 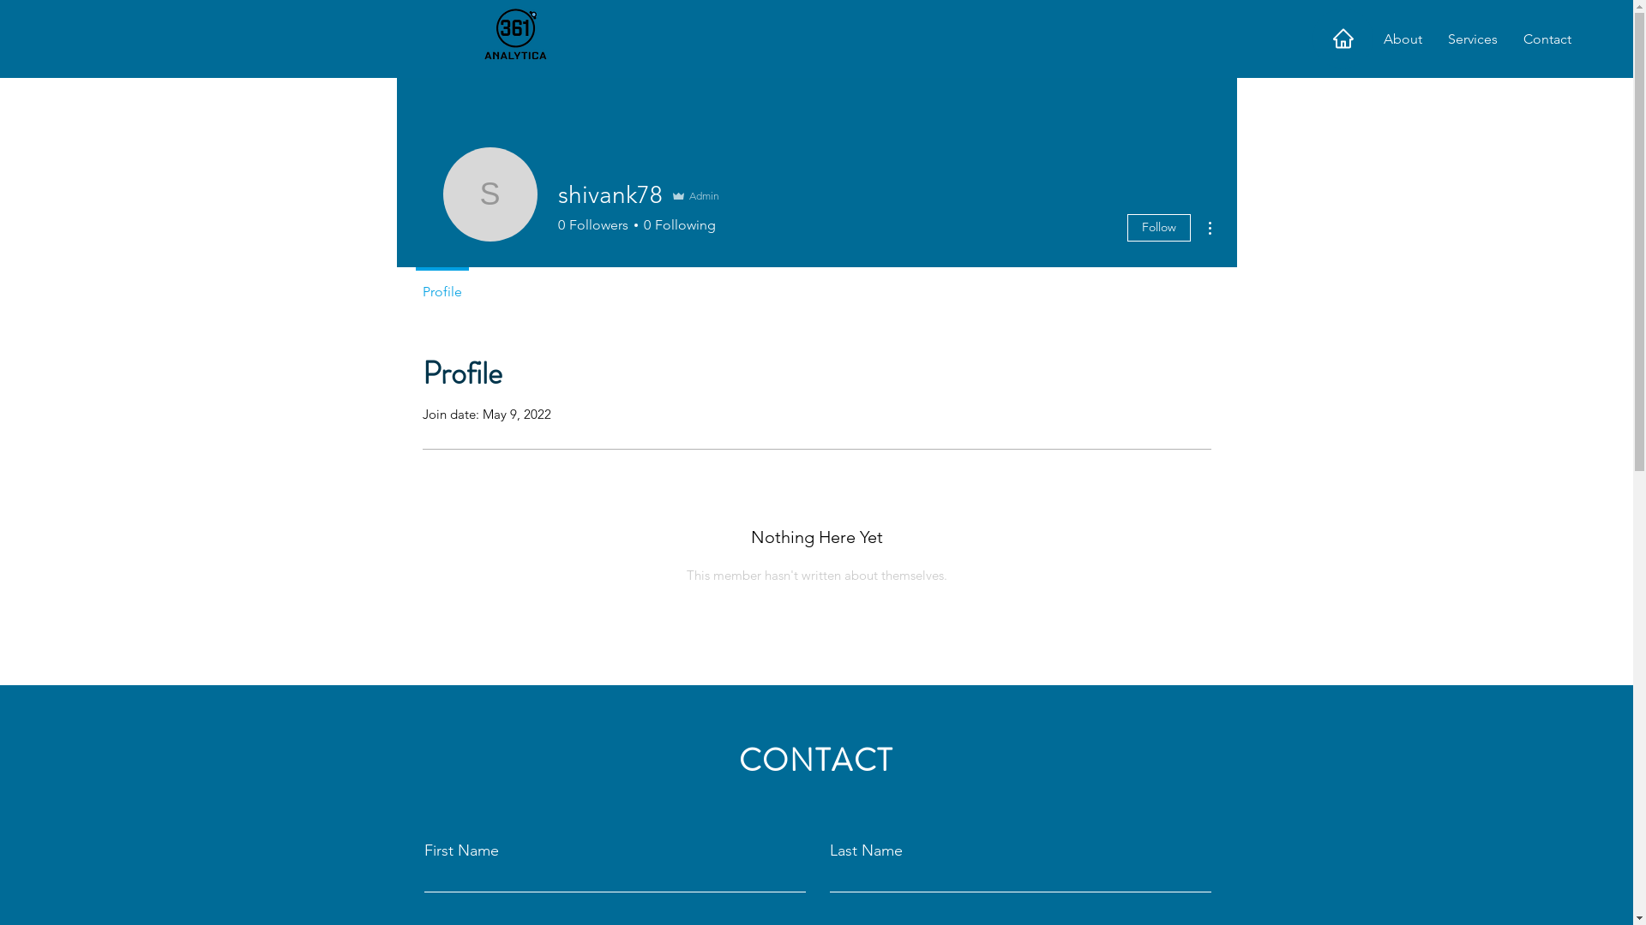 I want to click on 0
Following, so click(x=677, y=225).